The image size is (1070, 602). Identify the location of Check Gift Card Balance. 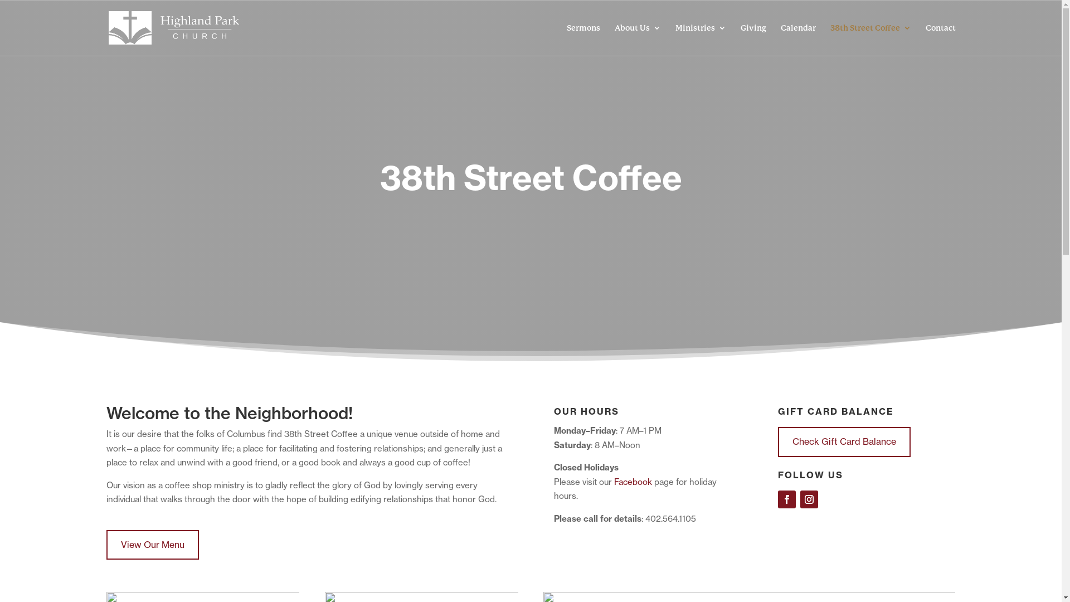
(844, 442).